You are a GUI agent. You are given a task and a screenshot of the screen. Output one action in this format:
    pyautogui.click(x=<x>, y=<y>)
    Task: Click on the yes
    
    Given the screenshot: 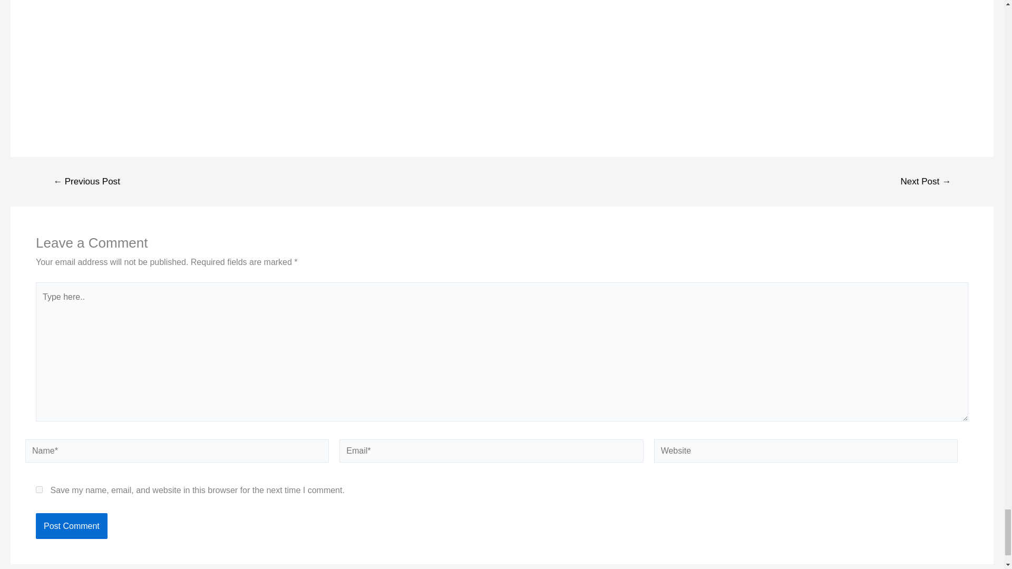 What is the action you would take?
    pyautogui.click(x=39, y=490)
    